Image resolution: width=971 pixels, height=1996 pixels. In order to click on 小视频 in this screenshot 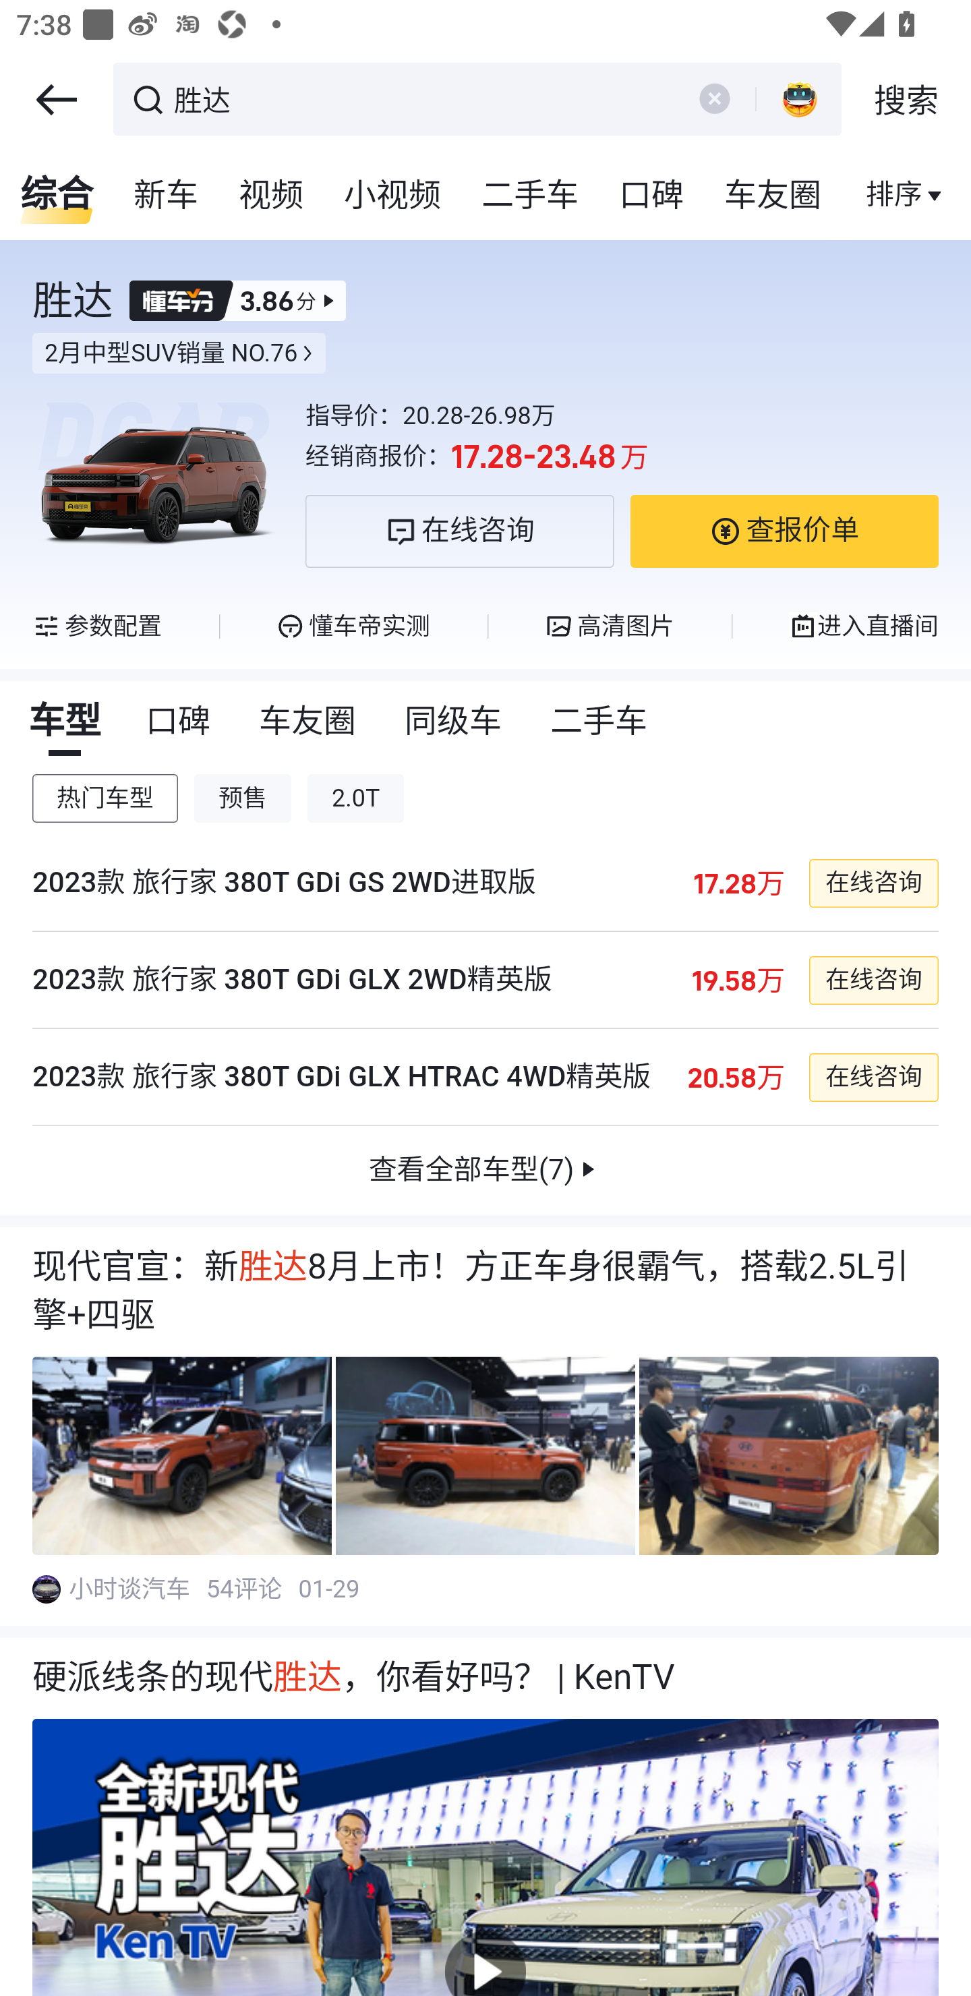, I will do `click(392, 196)`.